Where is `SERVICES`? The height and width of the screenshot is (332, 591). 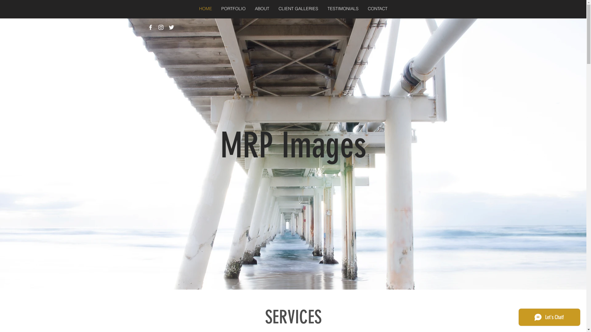
SERVICES is located at coordinates (293, 317).